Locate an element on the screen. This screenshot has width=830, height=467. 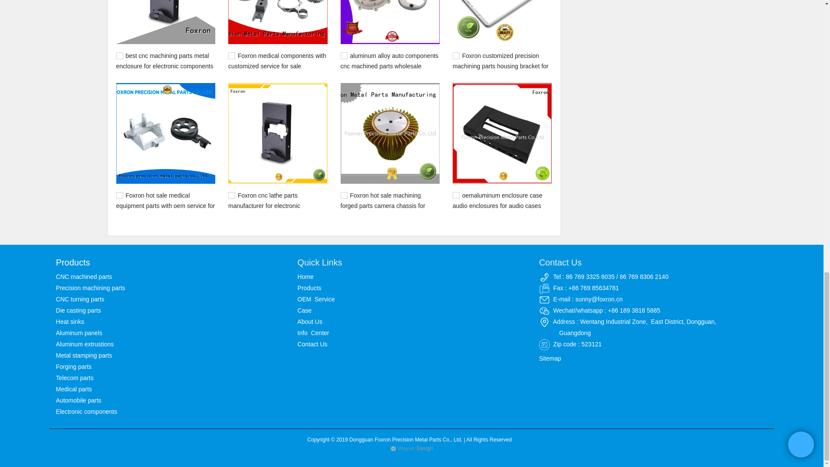
Foxron medical components with customized service for sale is located at coordinates (277, 61).